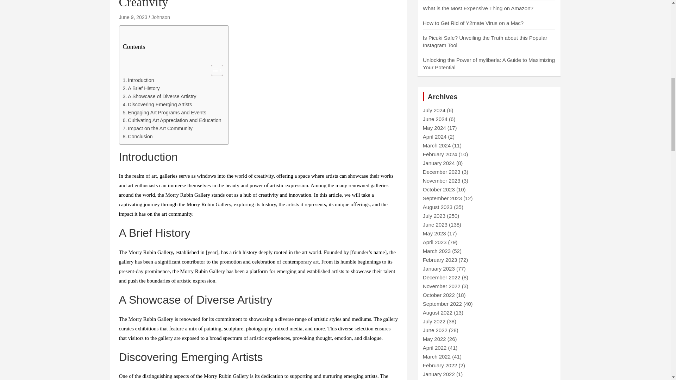 This screenshot has width=676, height=380. I want to click on Conclusion, so click(137, 137).